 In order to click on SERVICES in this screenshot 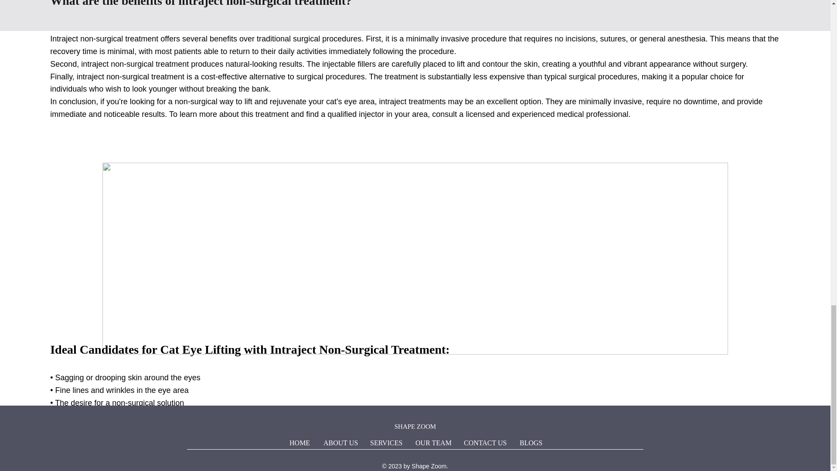, I will do `click(386, 443)`.